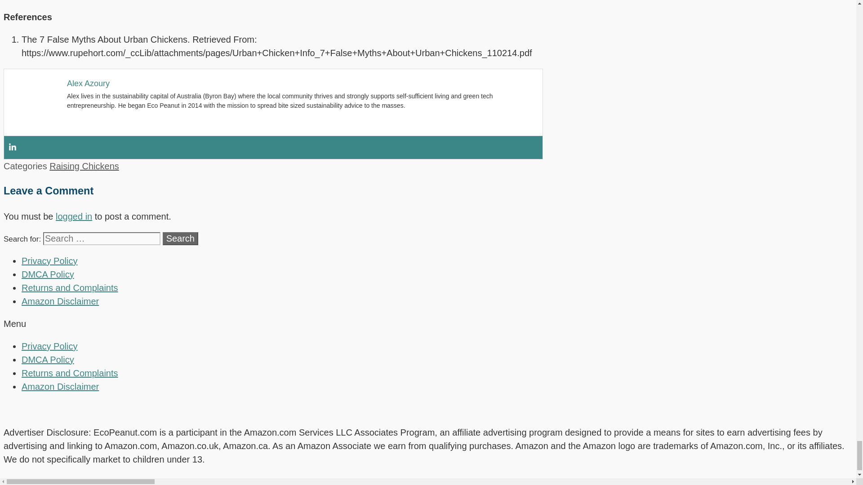 The image size is (863, 485). What do you see at coordinates (102, 239) in the screenshot?
I see `Search for:` at bounding box center [102, 239].